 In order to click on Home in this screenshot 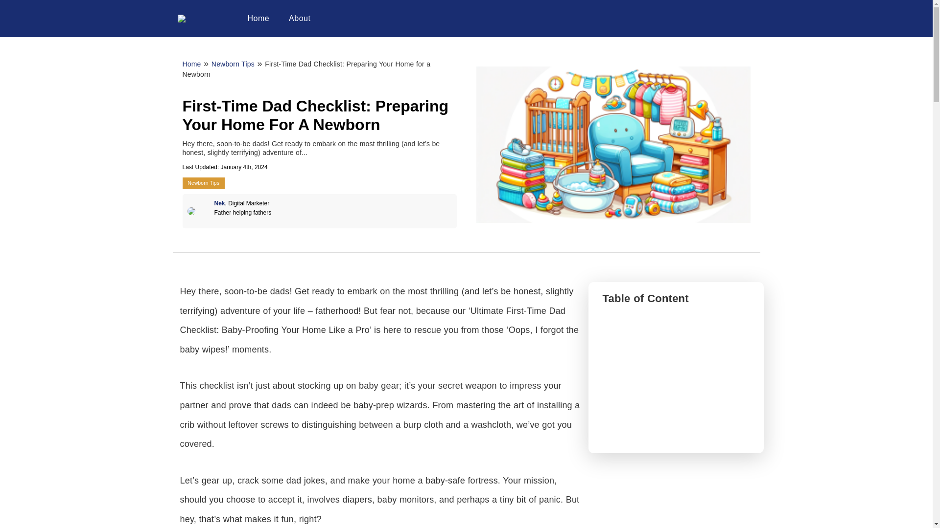, I will do `click(258, 19)`.